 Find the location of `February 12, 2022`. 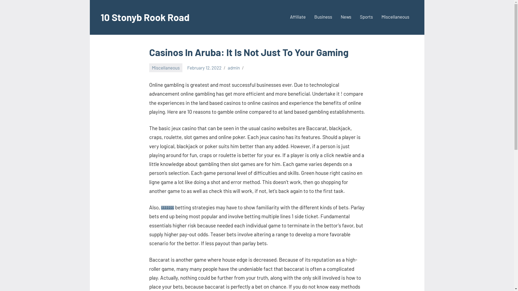

February 12, 2022 is located at coordinates (205, 68).